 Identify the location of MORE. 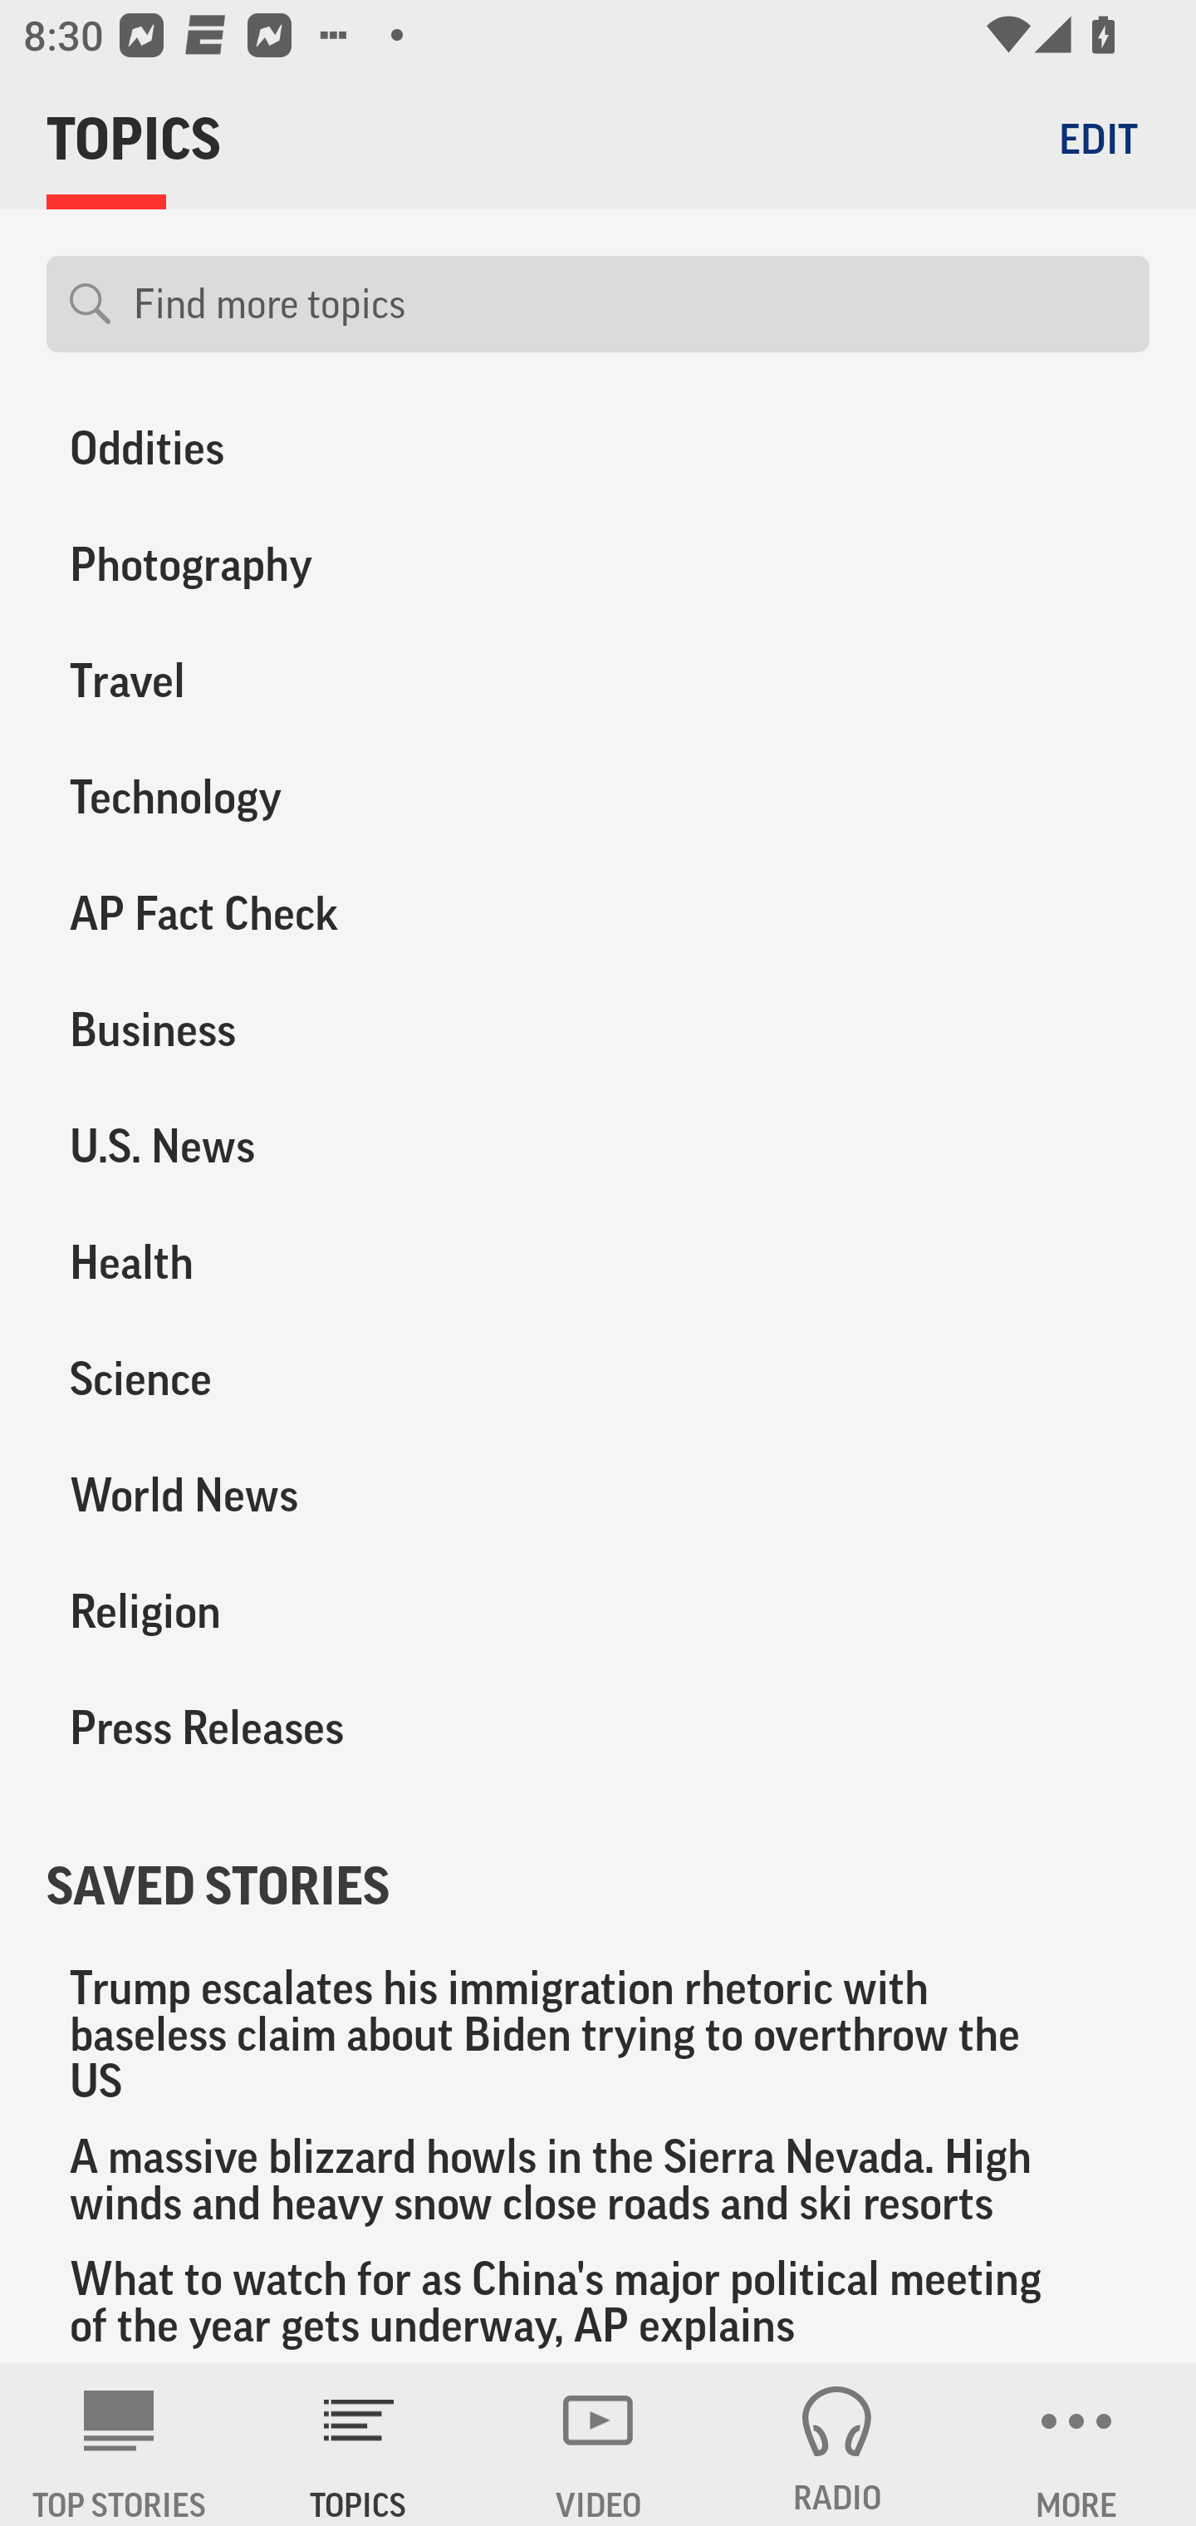
(1076, 2445).